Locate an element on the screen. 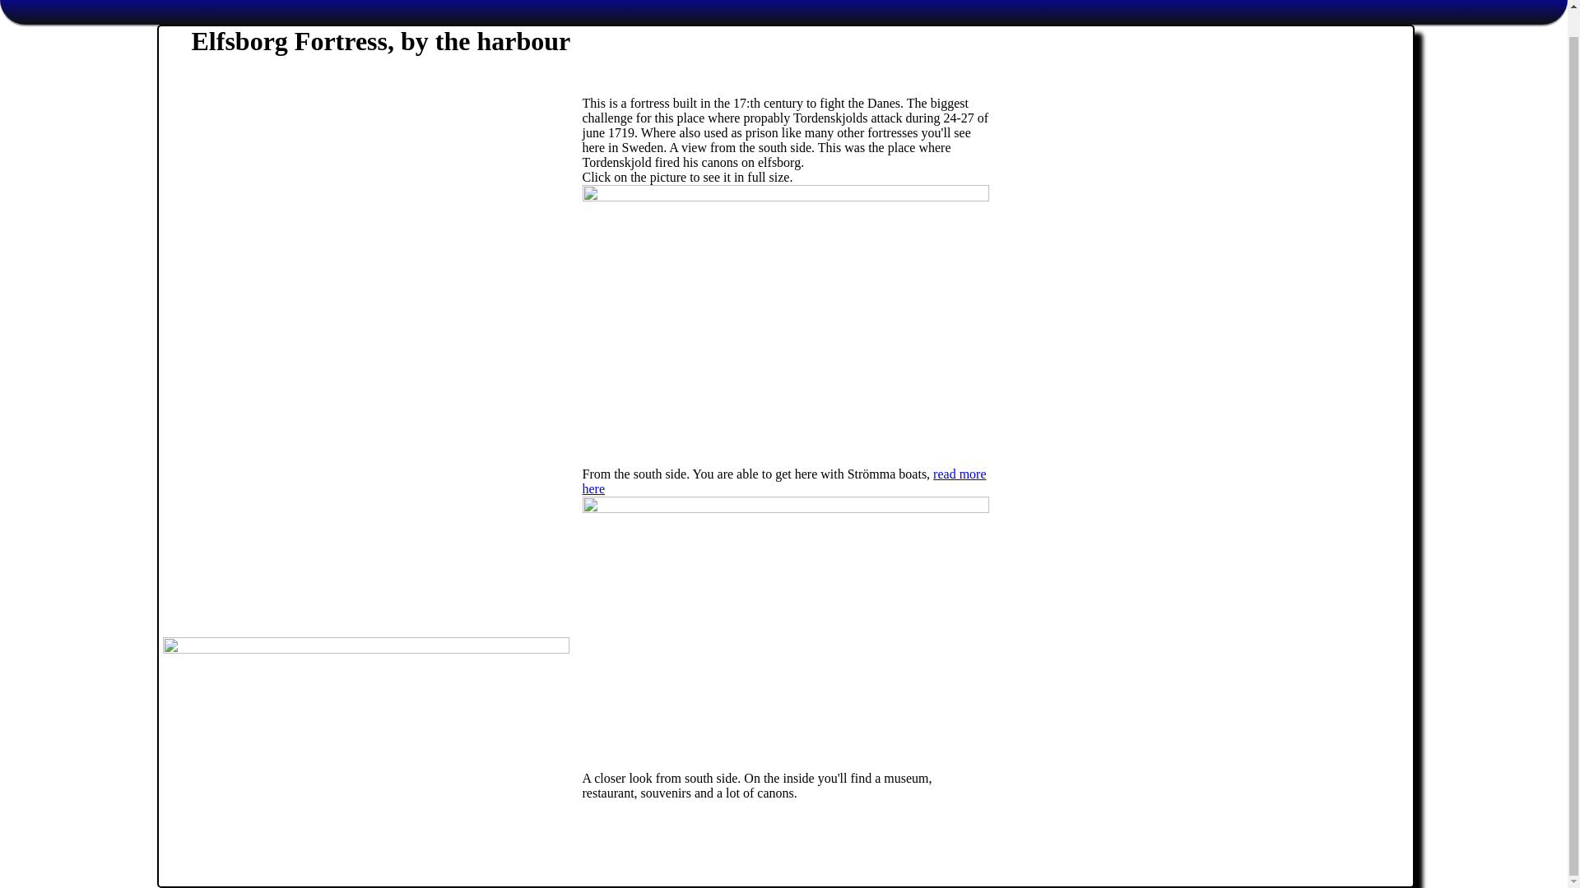 The width and height of the screenshot is (1580, 888). HOME is located at coordinates (35, 2).